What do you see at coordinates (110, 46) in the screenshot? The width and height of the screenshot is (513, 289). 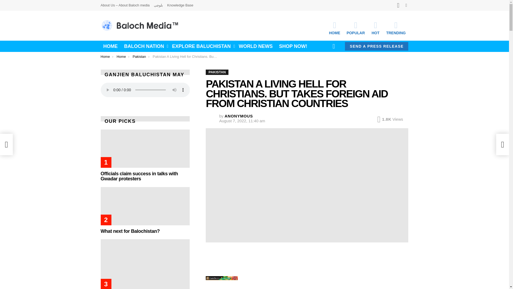 I see `HOME` at bounding box center [110, 46].